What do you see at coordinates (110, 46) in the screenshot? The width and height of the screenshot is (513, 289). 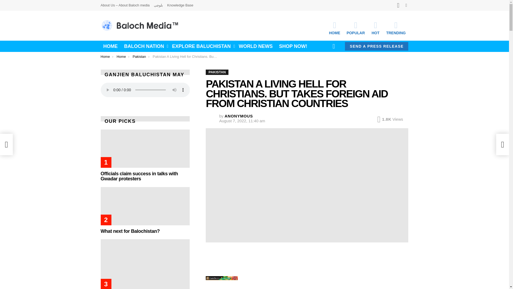 I see `HOME` at bounding box center [110, 46].